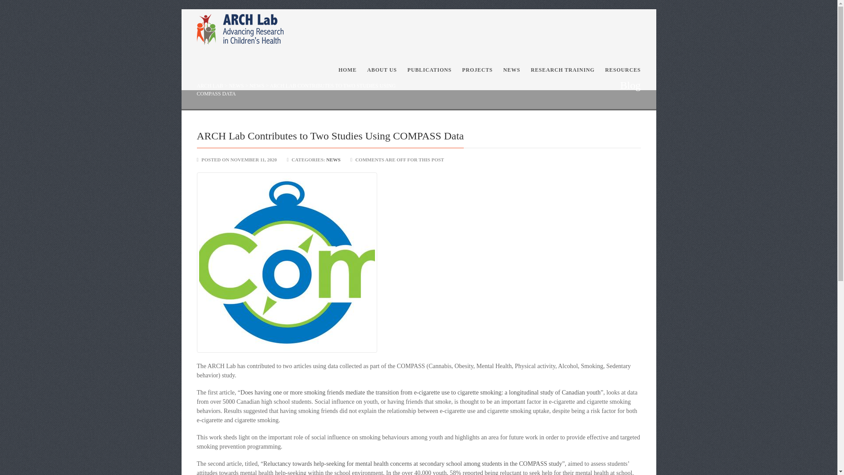 The height and width of the screenshot is (475, 844). Describe the element at coordinates (430, 70) in the screenshot. I see `PUBLICATIONS` at that location.